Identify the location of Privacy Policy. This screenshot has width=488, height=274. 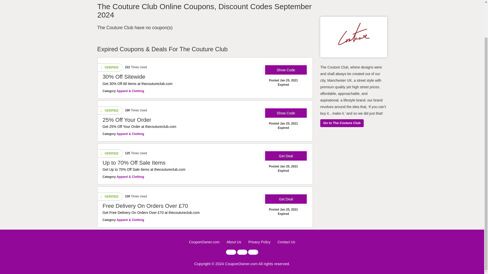
(259, 242).